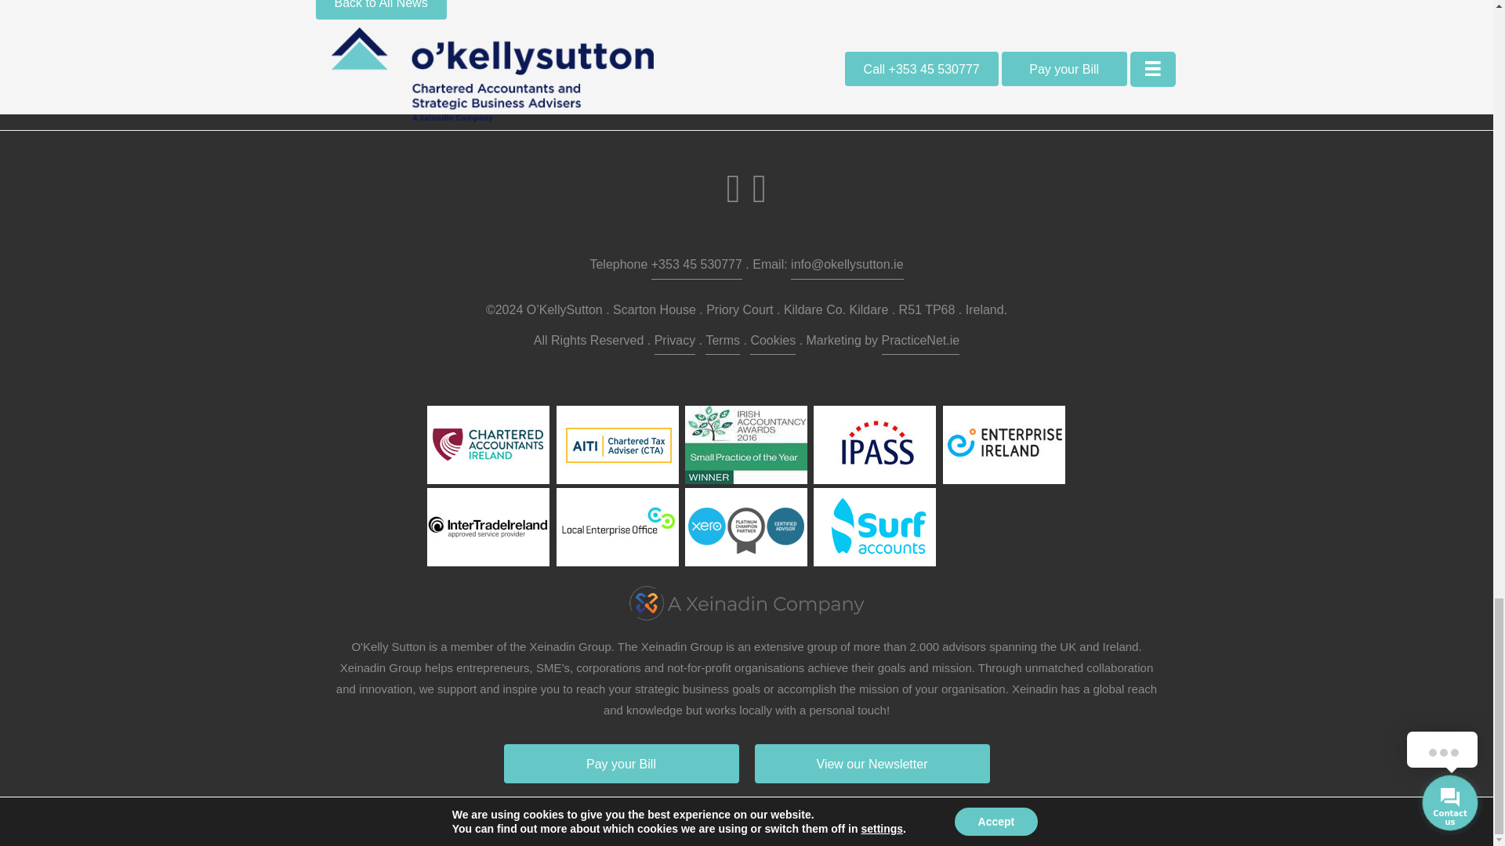 This screenshot has width=1505, height=846. Describe the element at coordinates (379, 9) in the screenshot. I see `Back to All News` at that location.